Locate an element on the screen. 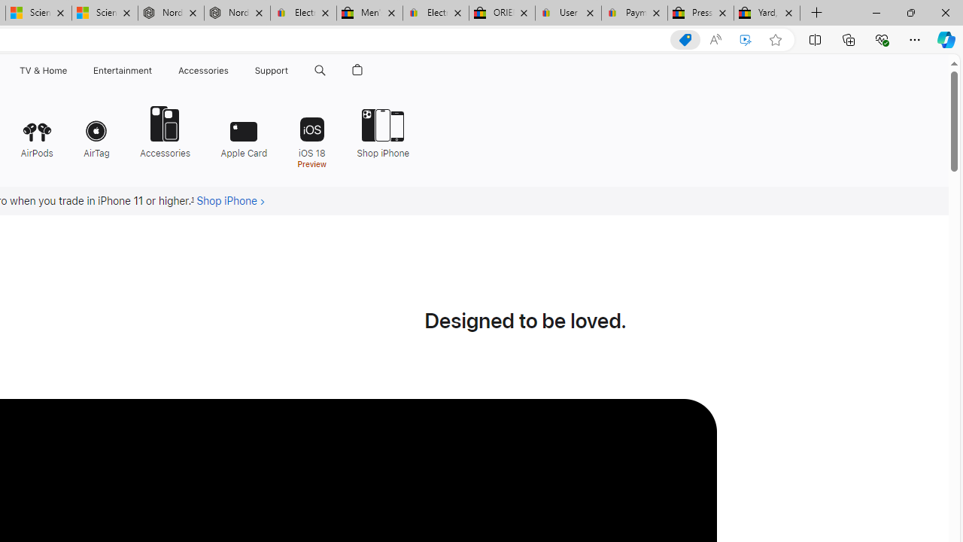 This screenshot has width=963, height=542. TV & Home is located at coordinates (42, 71).